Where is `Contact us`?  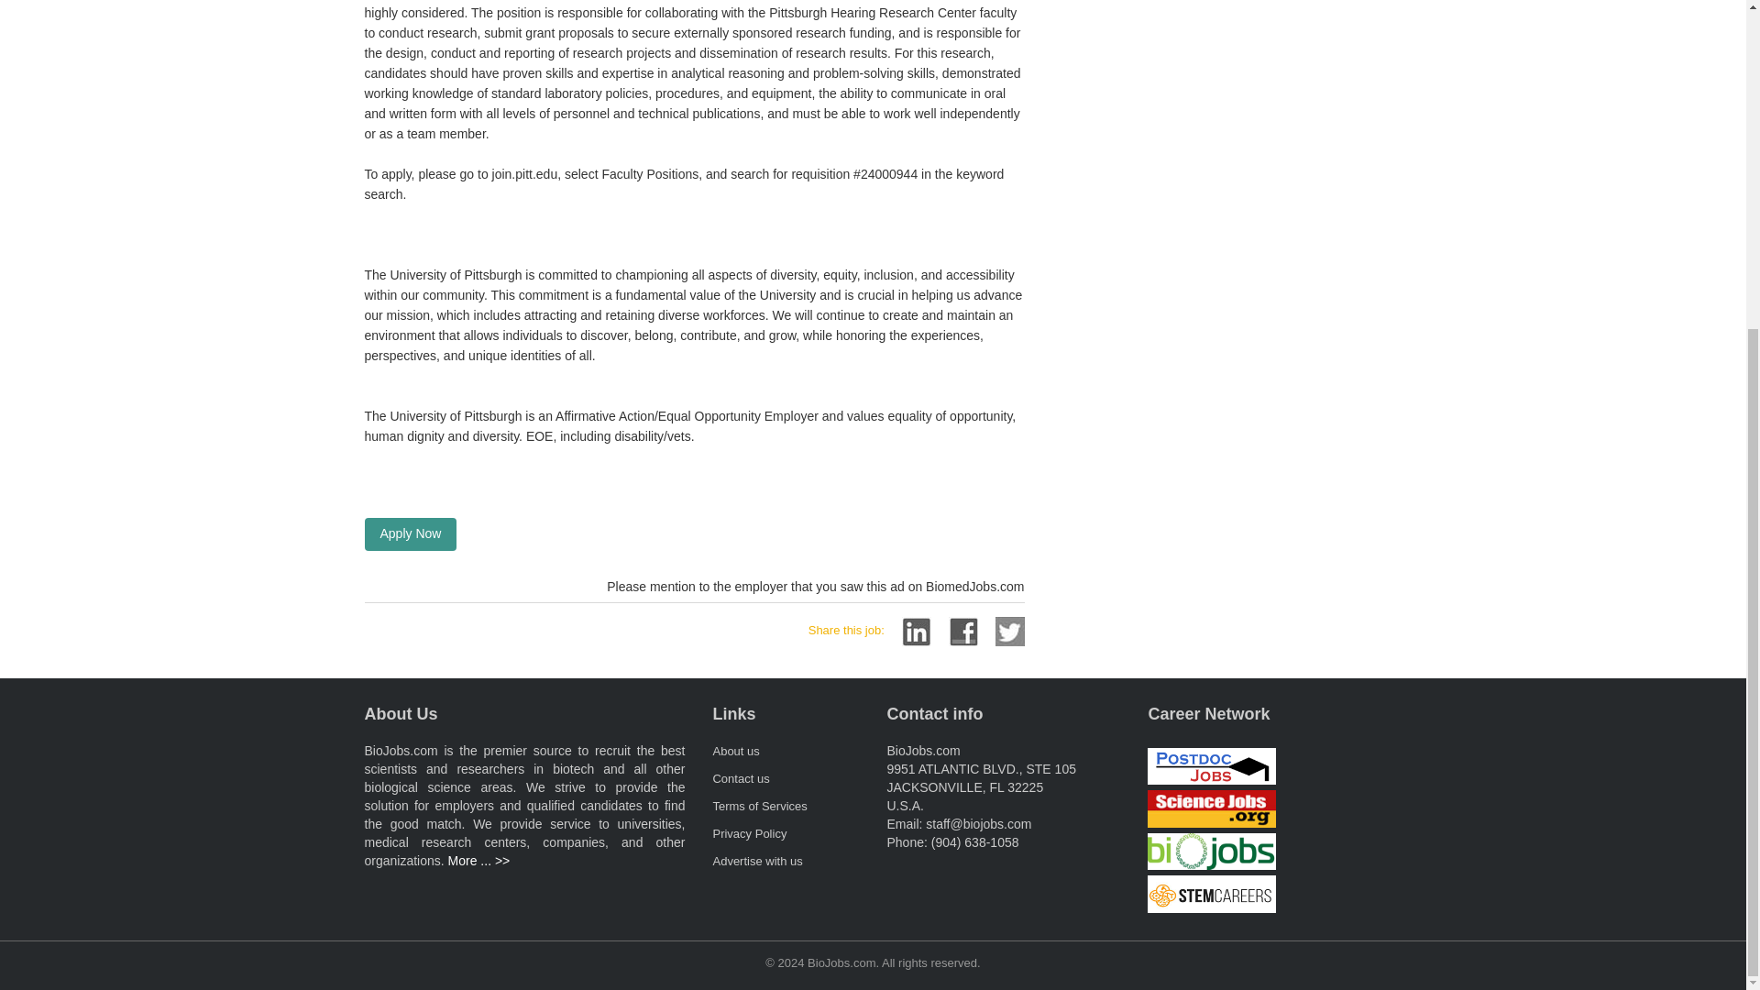
Contact us is located at coordinates (741, 779).